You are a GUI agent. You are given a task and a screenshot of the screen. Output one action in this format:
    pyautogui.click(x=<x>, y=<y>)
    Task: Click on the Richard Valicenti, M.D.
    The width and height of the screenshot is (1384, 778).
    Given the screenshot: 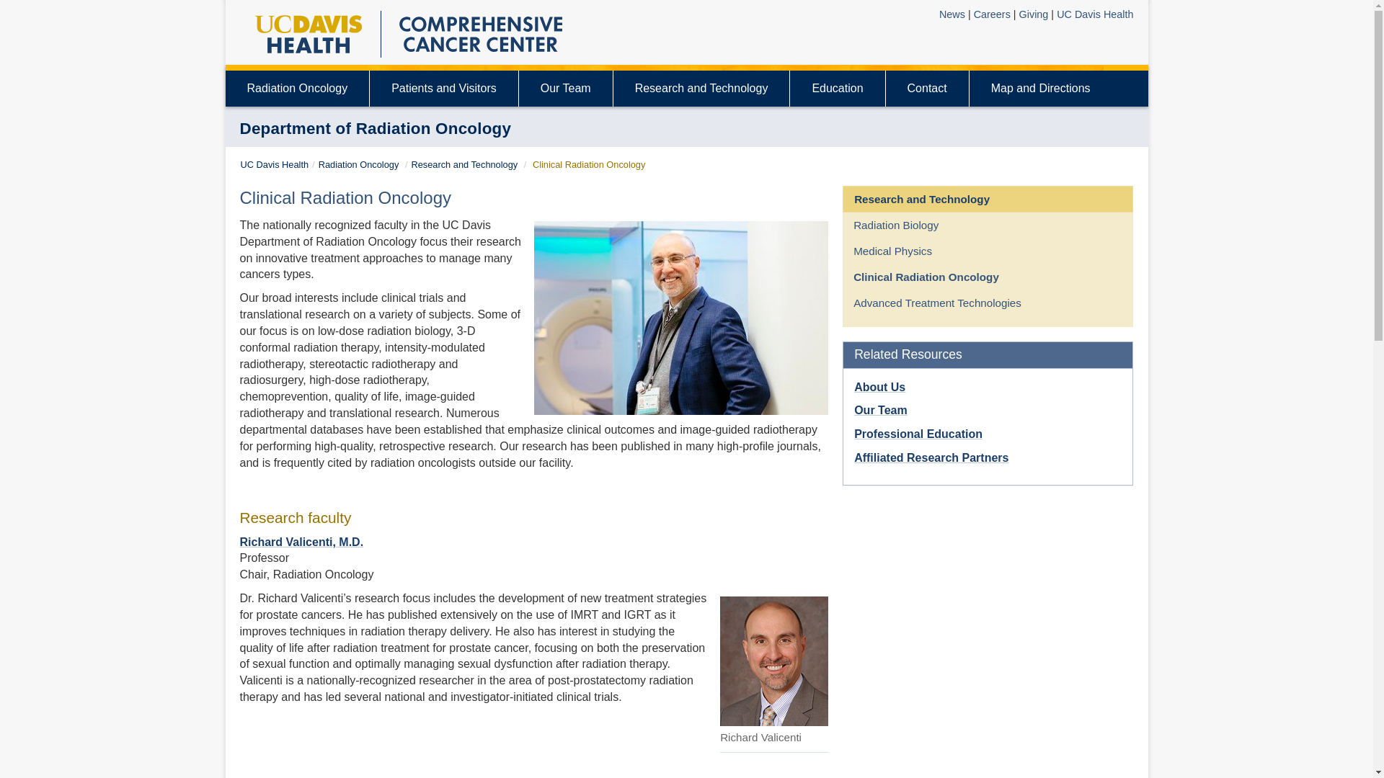 What is the action you would take?
    pyautogui.click(x=301, y=542)
    